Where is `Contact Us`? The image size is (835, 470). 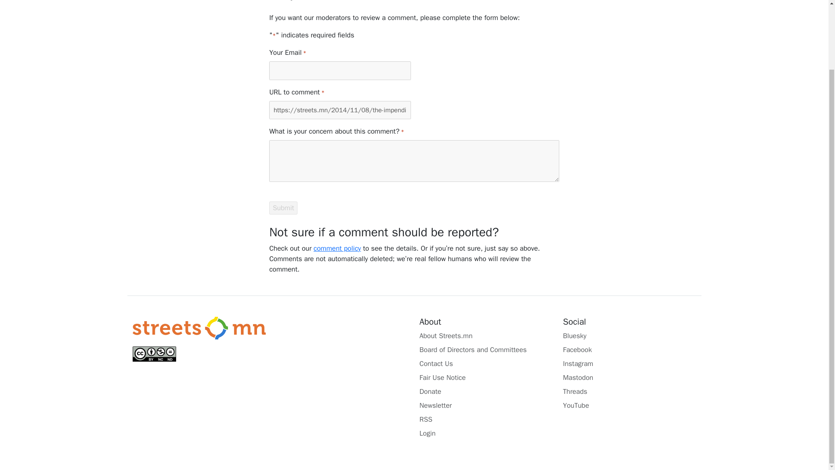
Contact Us is located at coordinates (485, 364).